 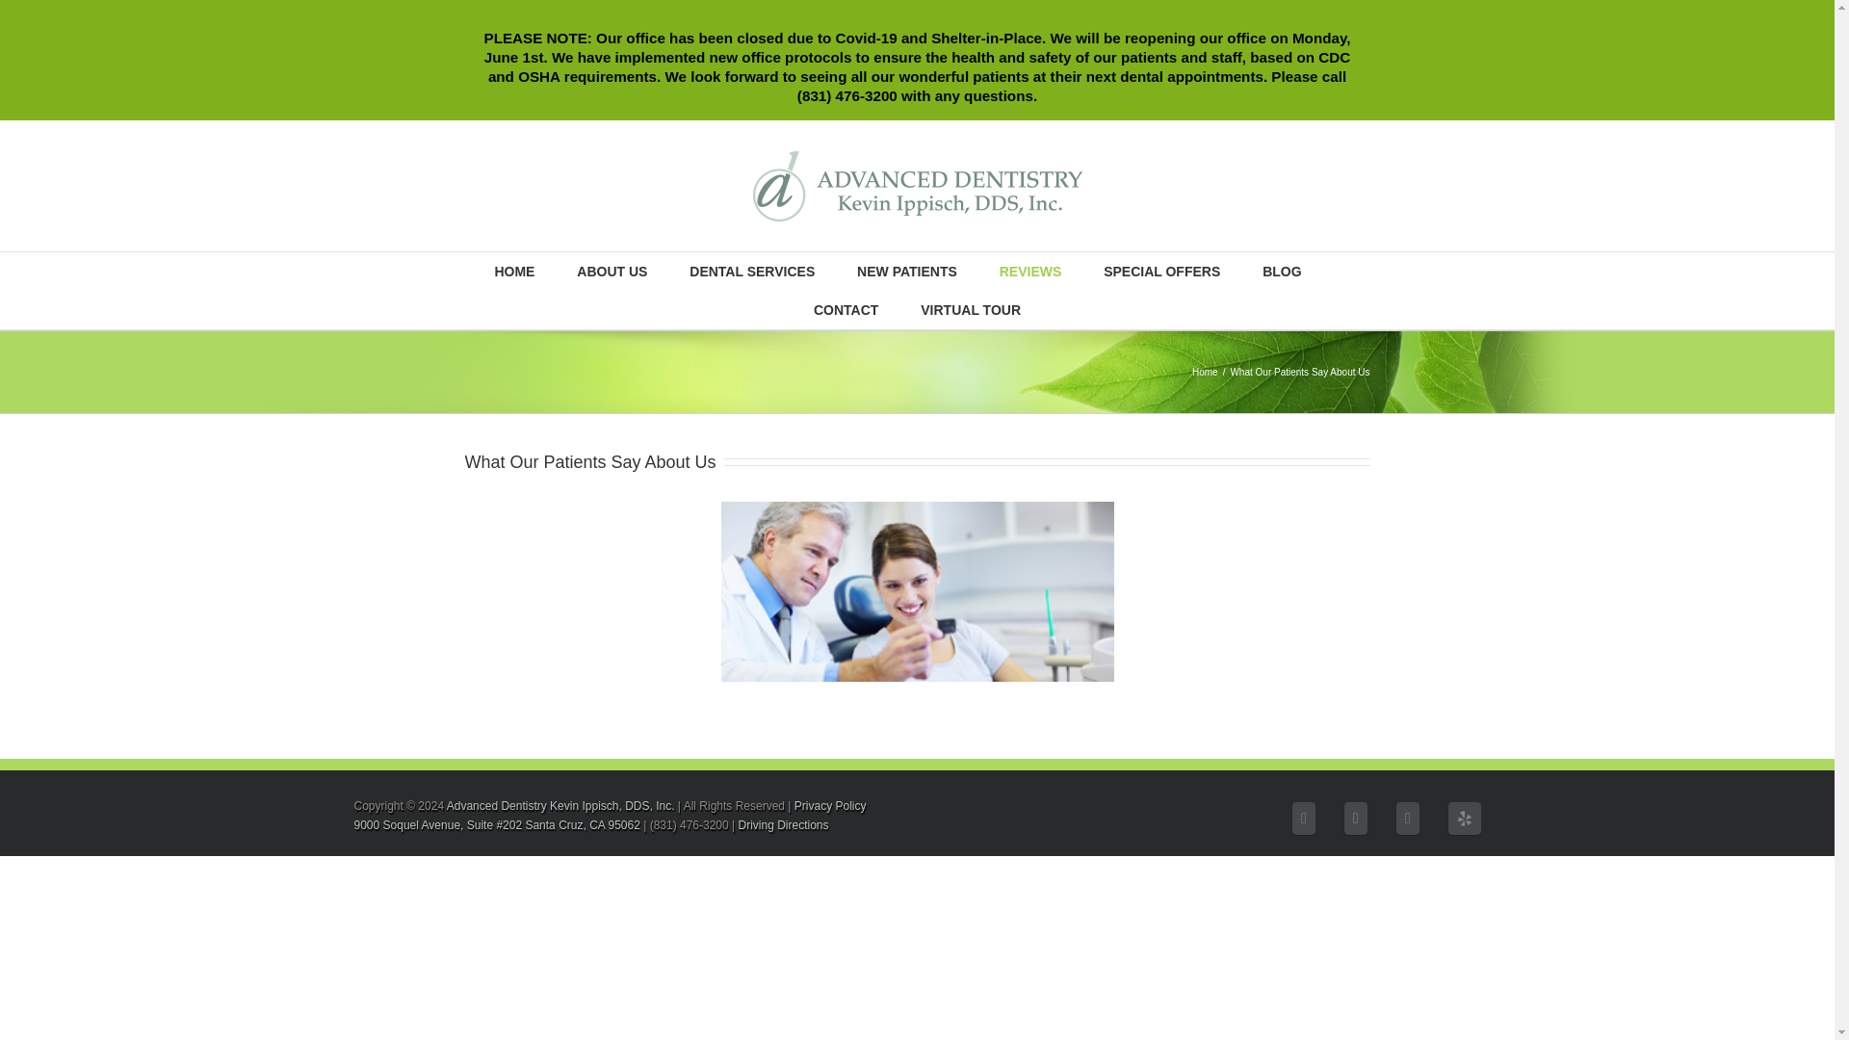 I want to click on Advanced Dentistry Kevin Ippisch, DDS, Inc., so click(x=560, y=805).